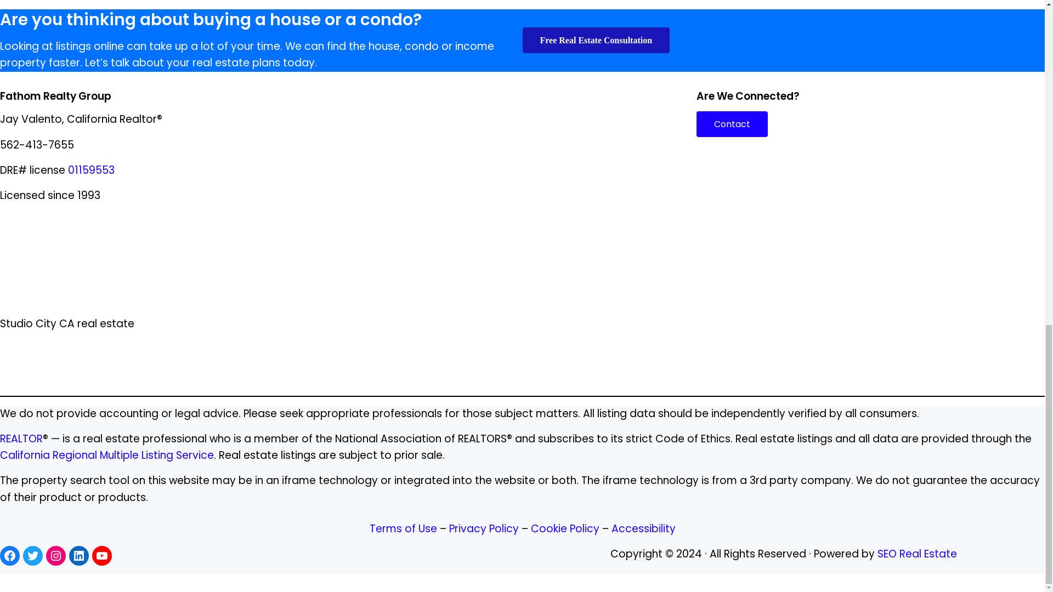  What do you see at coordinates (79, 556) in the screenshot?
I see `Linked In` at bounding box center [79, 556].